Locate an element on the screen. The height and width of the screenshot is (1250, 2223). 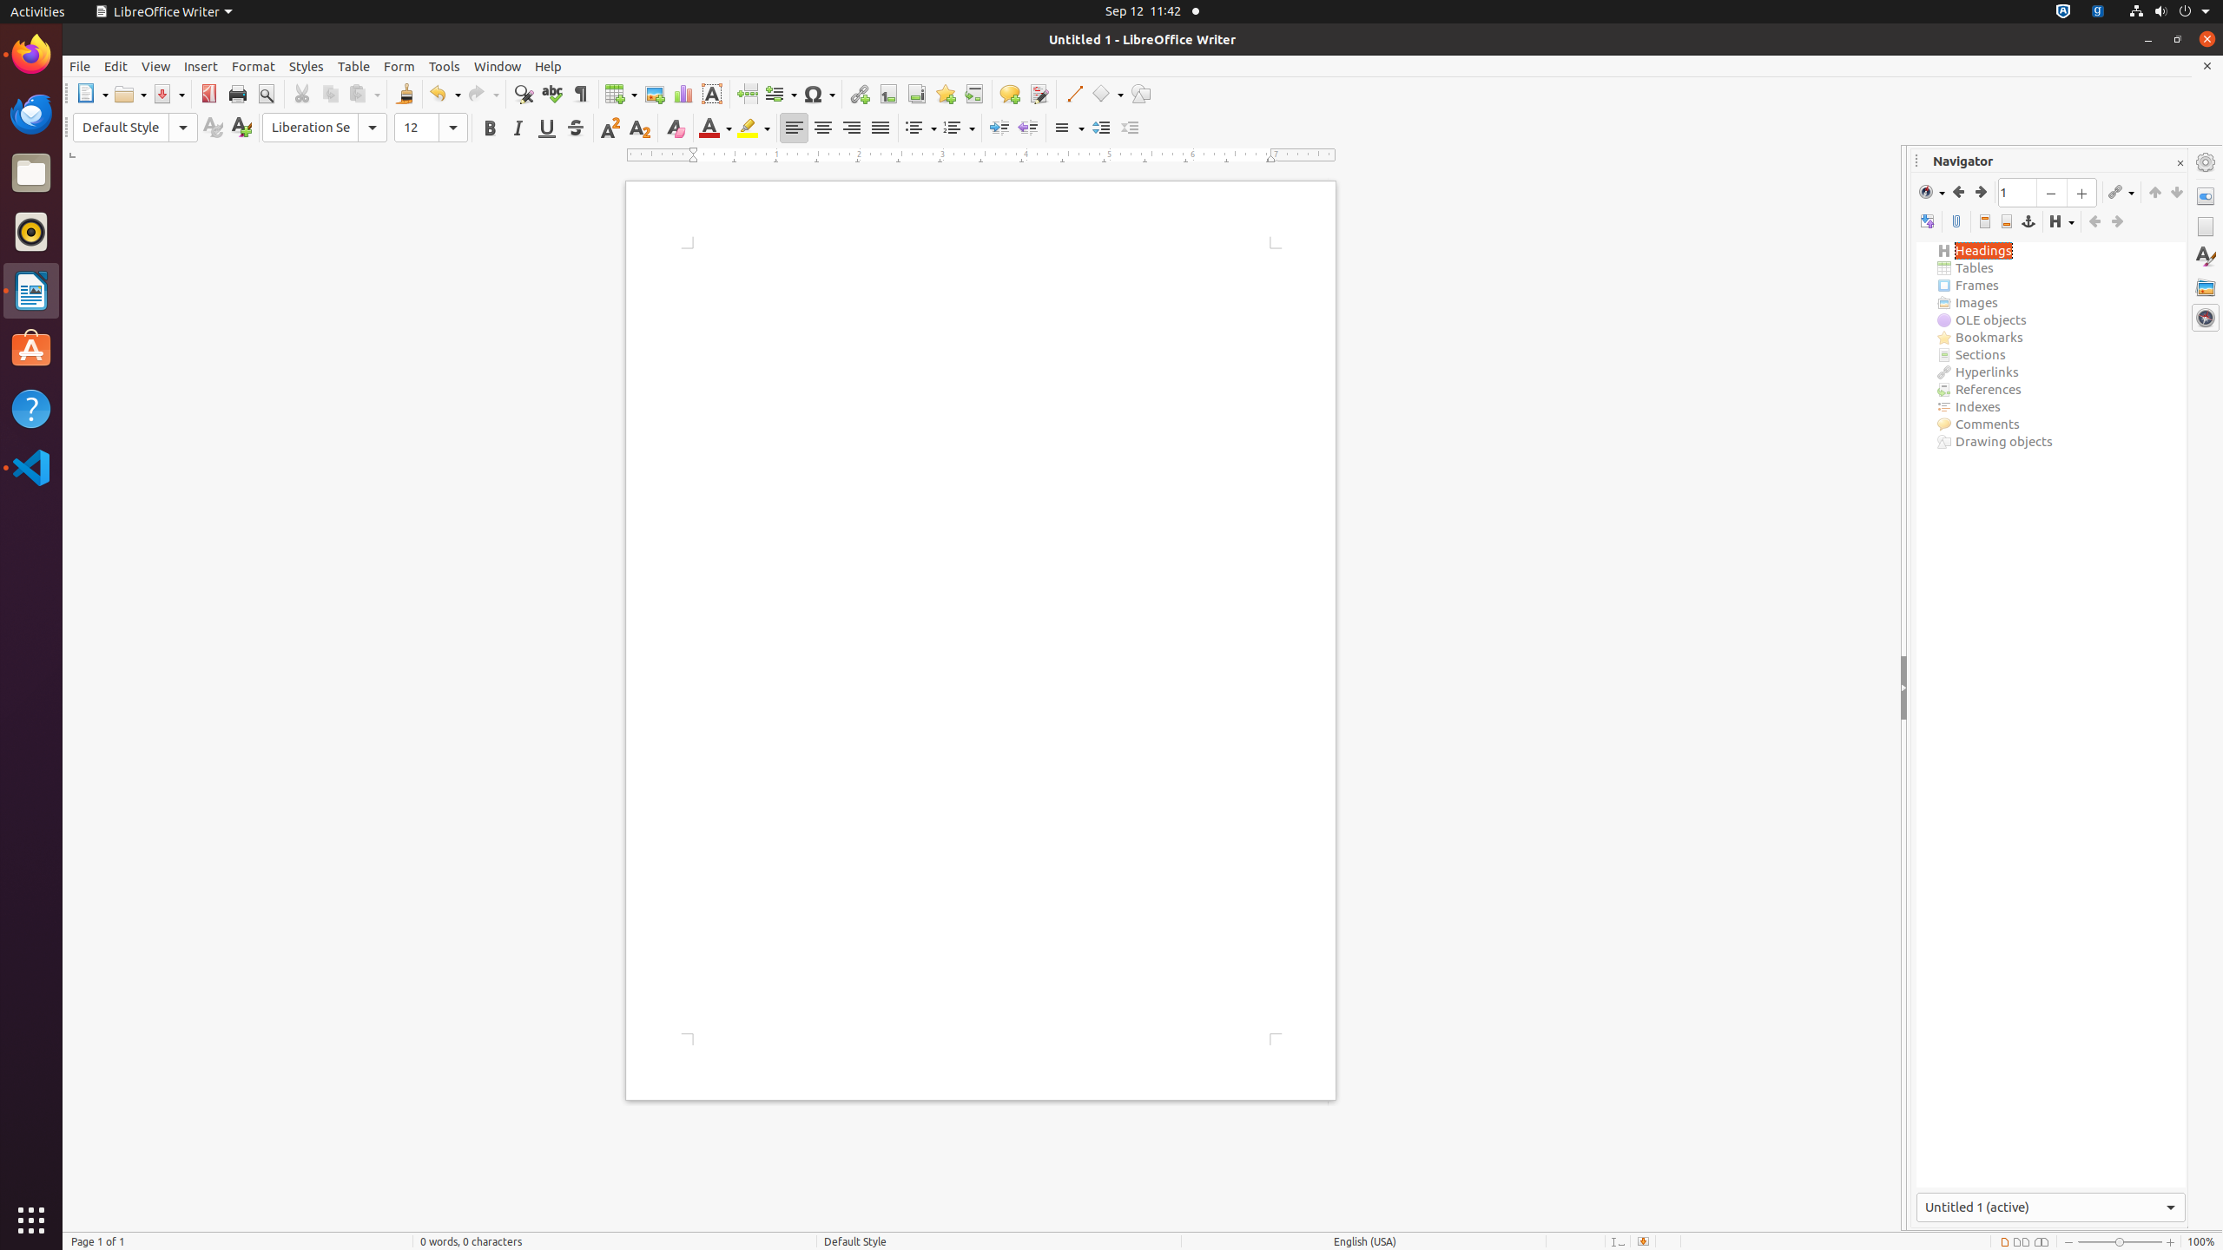
Highlight Color is located at coordinates (754, 128).